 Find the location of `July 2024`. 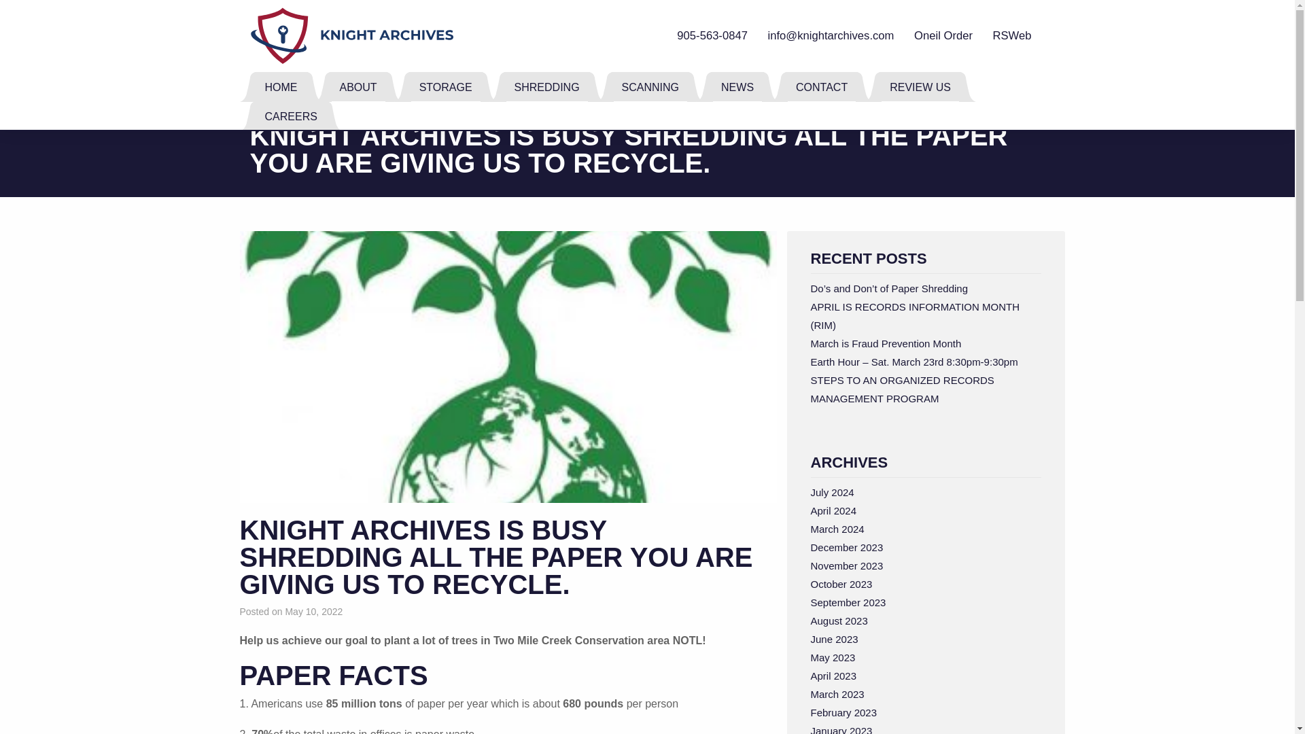

July 2024 is located at coordinates (832, 492).